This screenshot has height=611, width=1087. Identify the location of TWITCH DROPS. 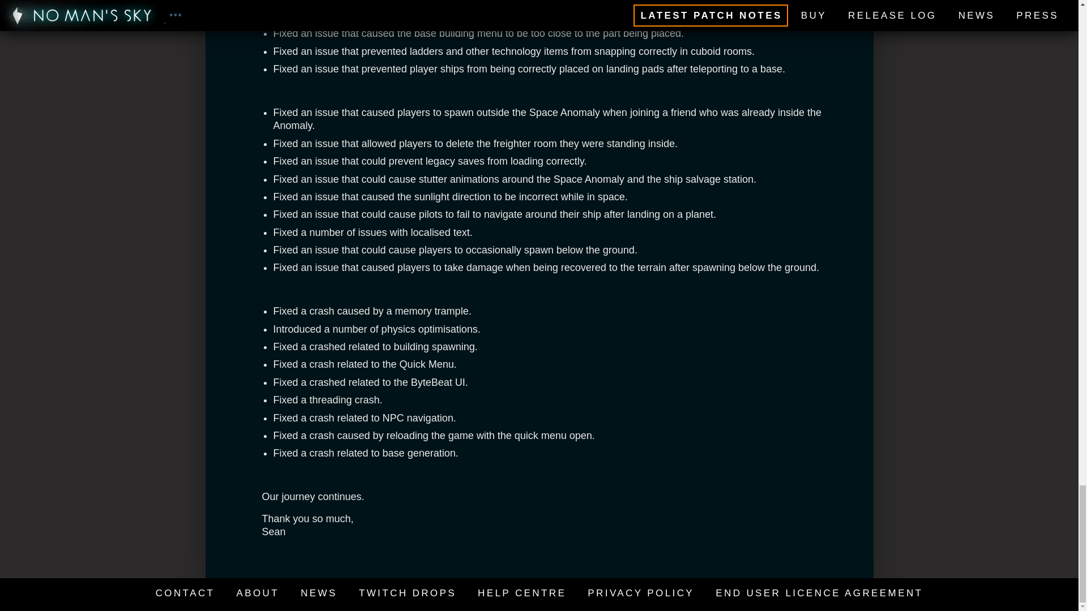
(408, 593).